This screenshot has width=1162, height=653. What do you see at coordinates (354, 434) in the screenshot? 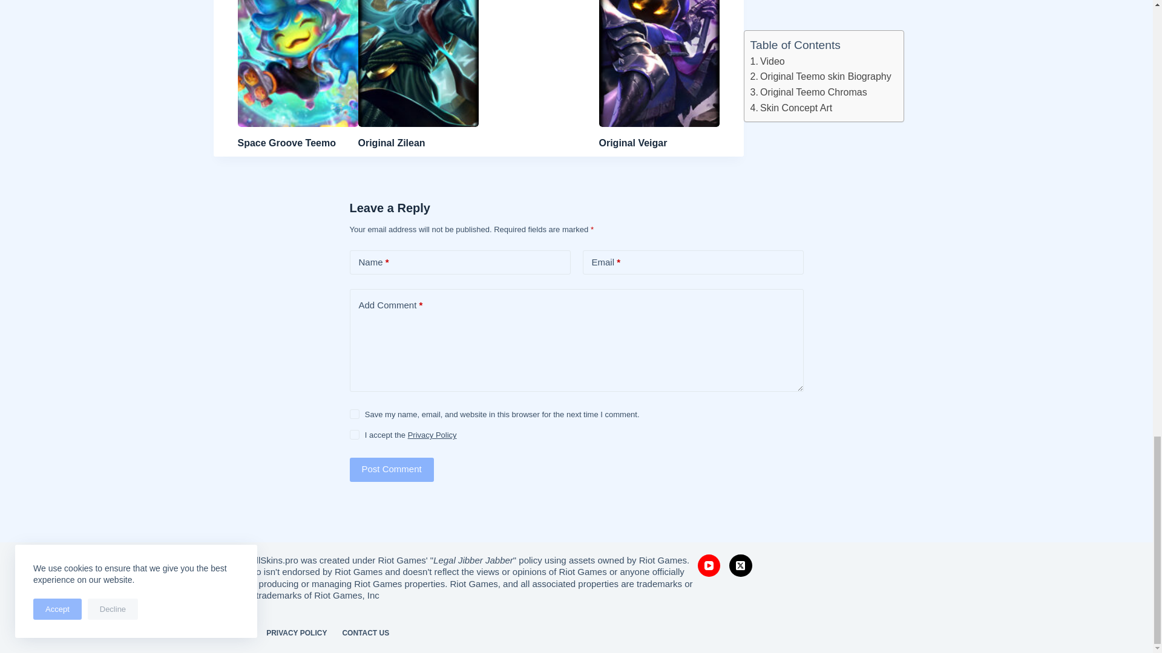
I see `on` at bounding box center [354, 434].